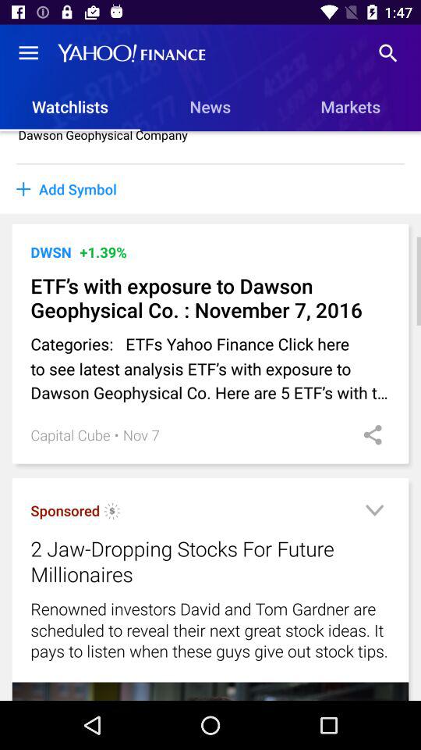 This screenshot has width=421, height=750. Describe the element at coordinates (190, 561) in the screenshot. I see `turn on the 2 jaw dropping item` at that location.